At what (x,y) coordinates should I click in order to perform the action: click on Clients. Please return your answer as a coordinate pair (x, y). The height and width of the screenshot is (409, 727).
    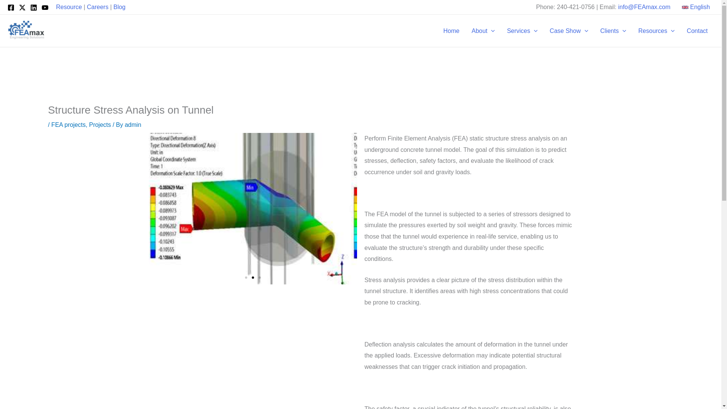
    Looking at the image, I should click on (613, 31).